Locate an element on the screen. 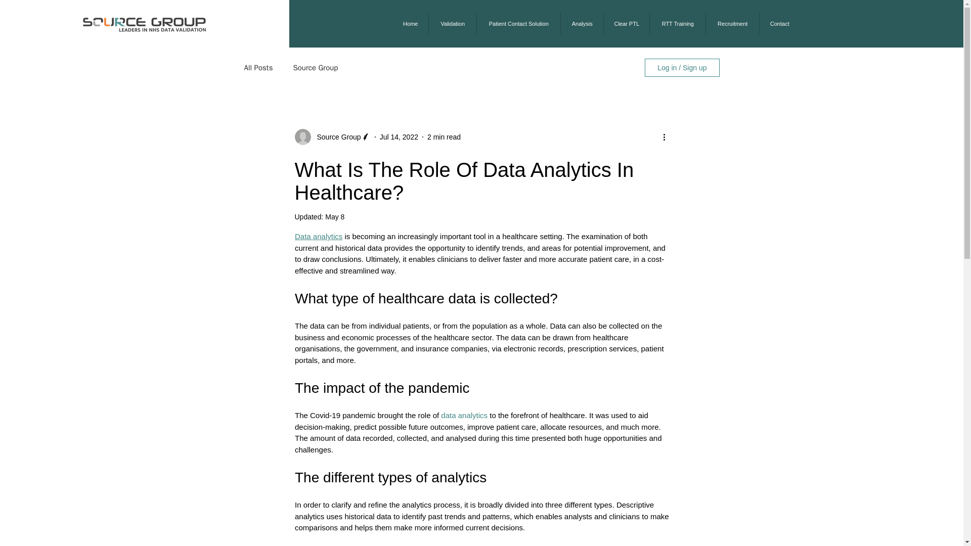 This screenshot has height=546, width=971. Validation is located at coordinates (452, 23).